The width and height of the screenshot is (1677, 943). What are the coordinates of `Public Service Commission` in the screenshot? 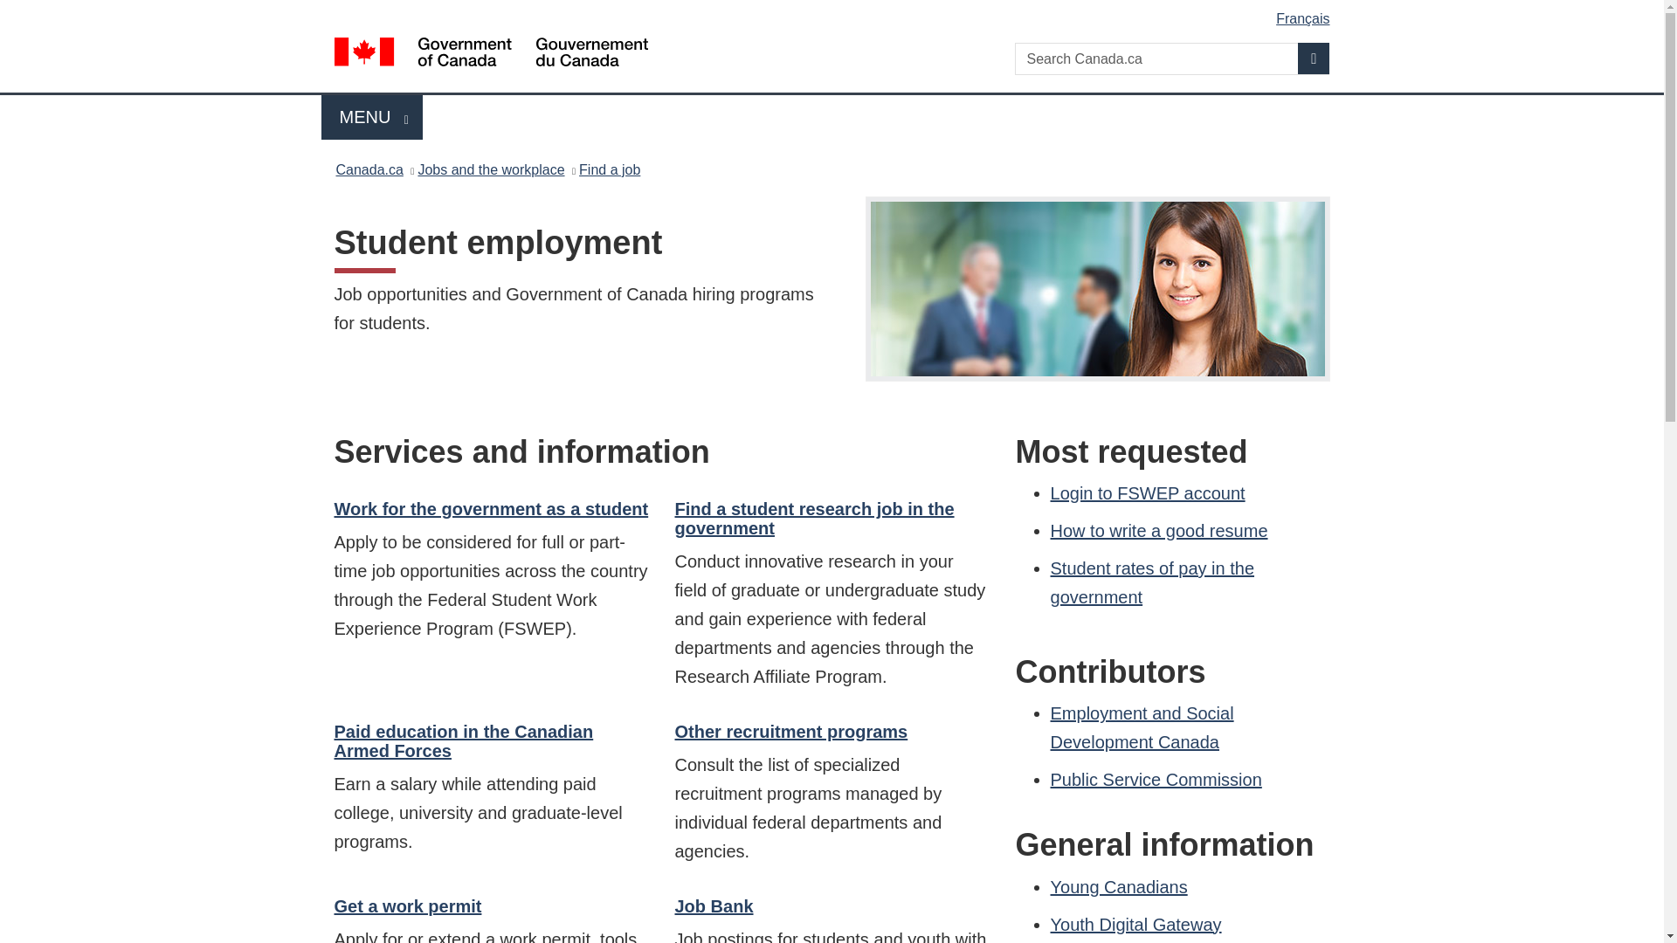 It's located at (1153, 583).